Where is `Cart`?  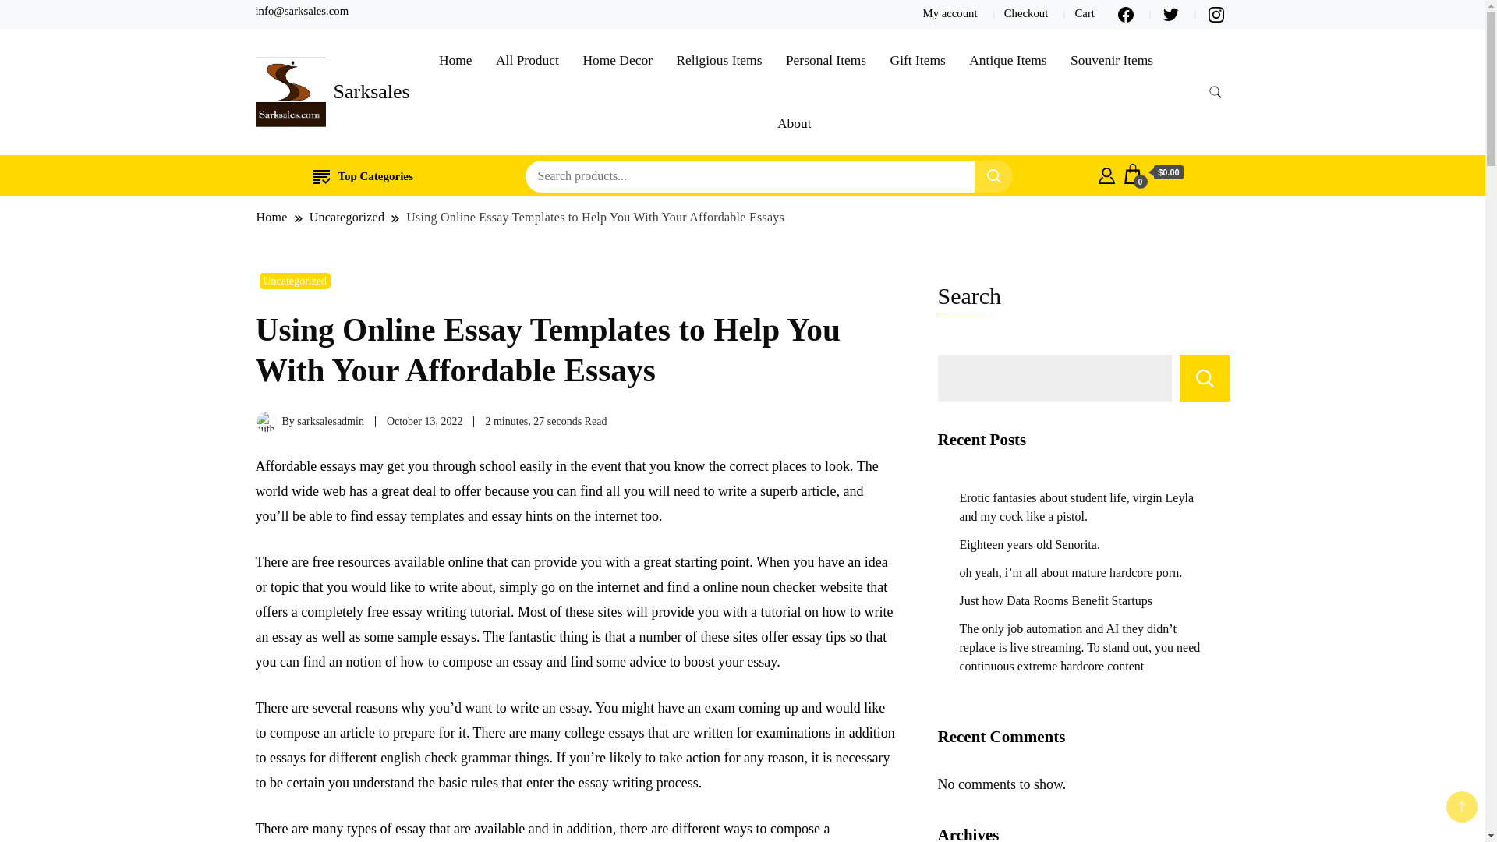 Cart is located at coordinates (1084, 12).